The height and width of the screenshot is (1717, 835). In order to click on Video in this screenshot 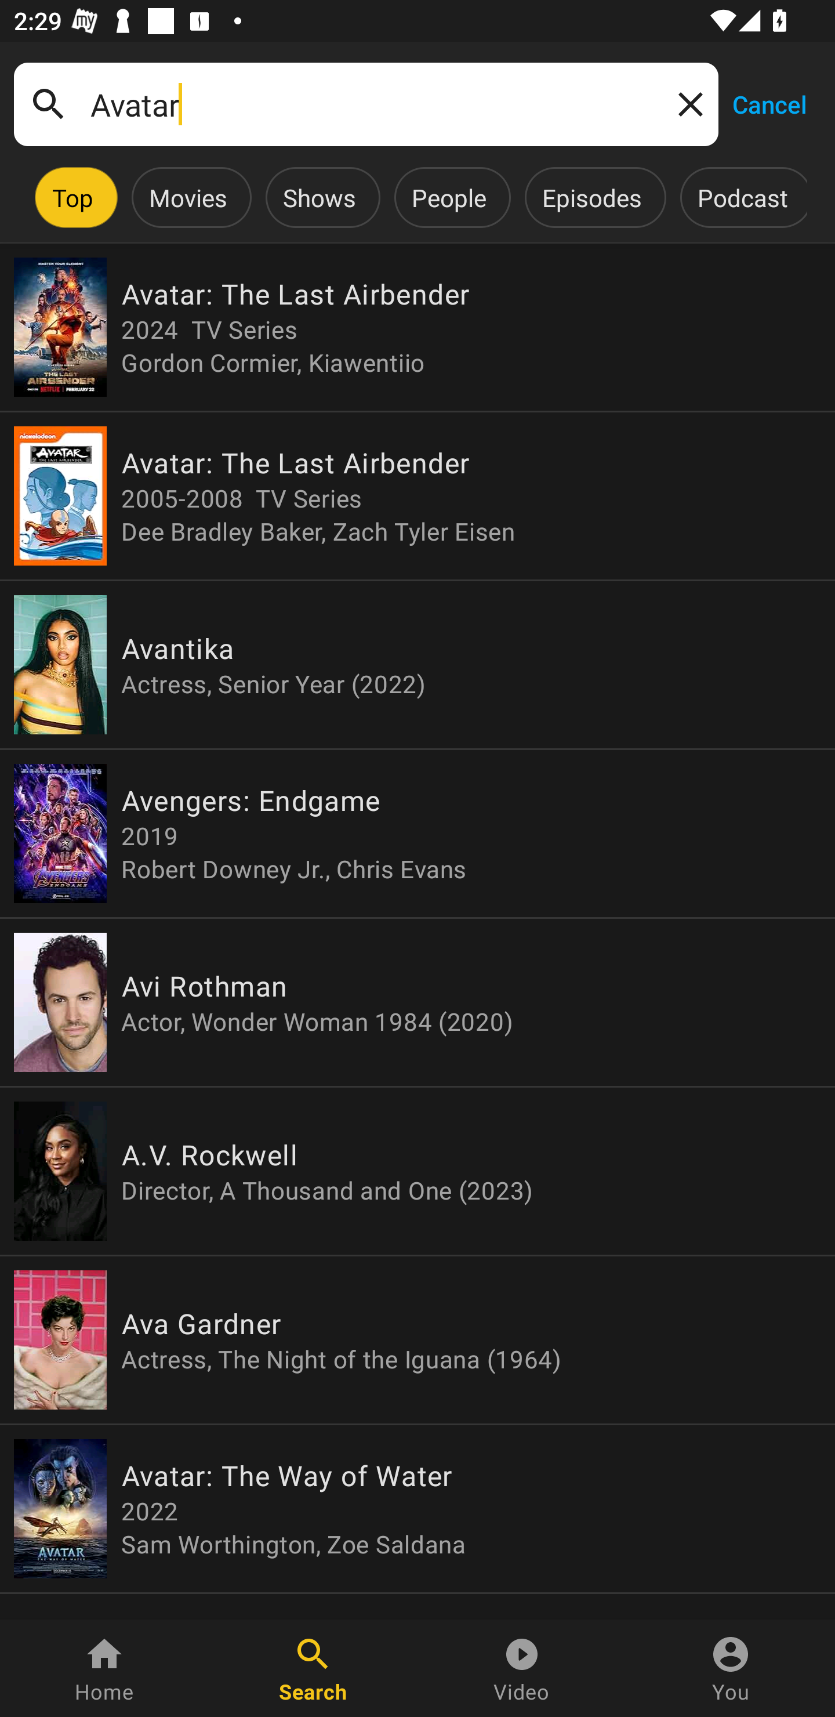, I will do `click(522, 1668)`.